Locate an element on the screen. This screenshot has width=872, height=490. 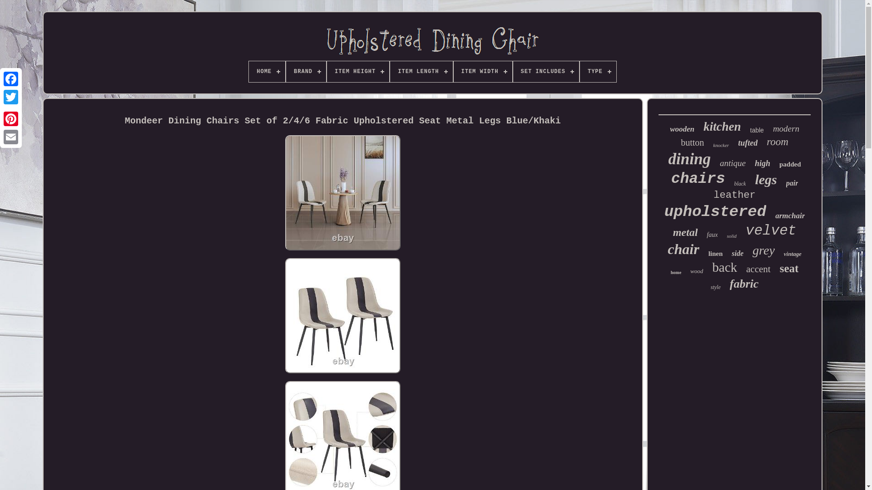
BRAND is located at coordinates (306, 72).